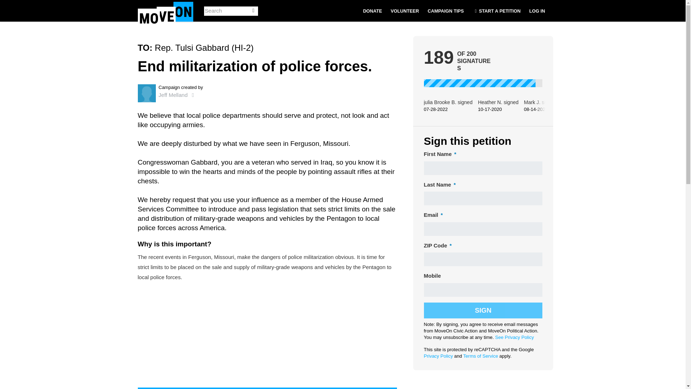 The width and height of the screenshot is (691, 389). What do you see at coordinates (454, 154) in the screenshot?
I see `required` at bounding box center [454, 154].